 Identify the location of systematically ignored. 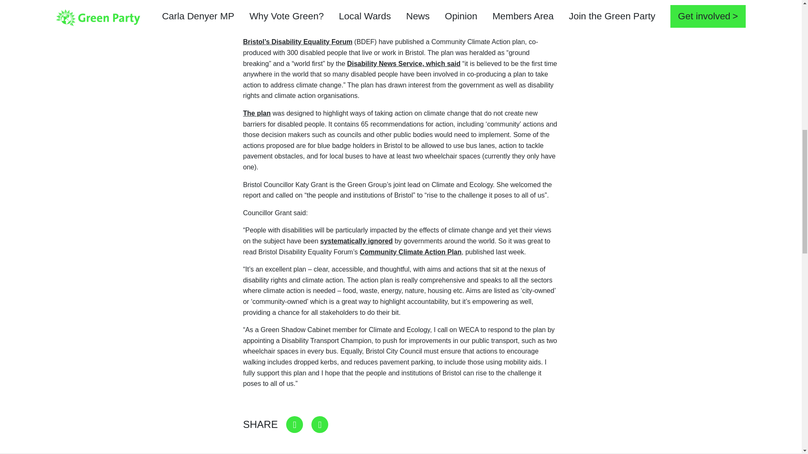
(356, 241).